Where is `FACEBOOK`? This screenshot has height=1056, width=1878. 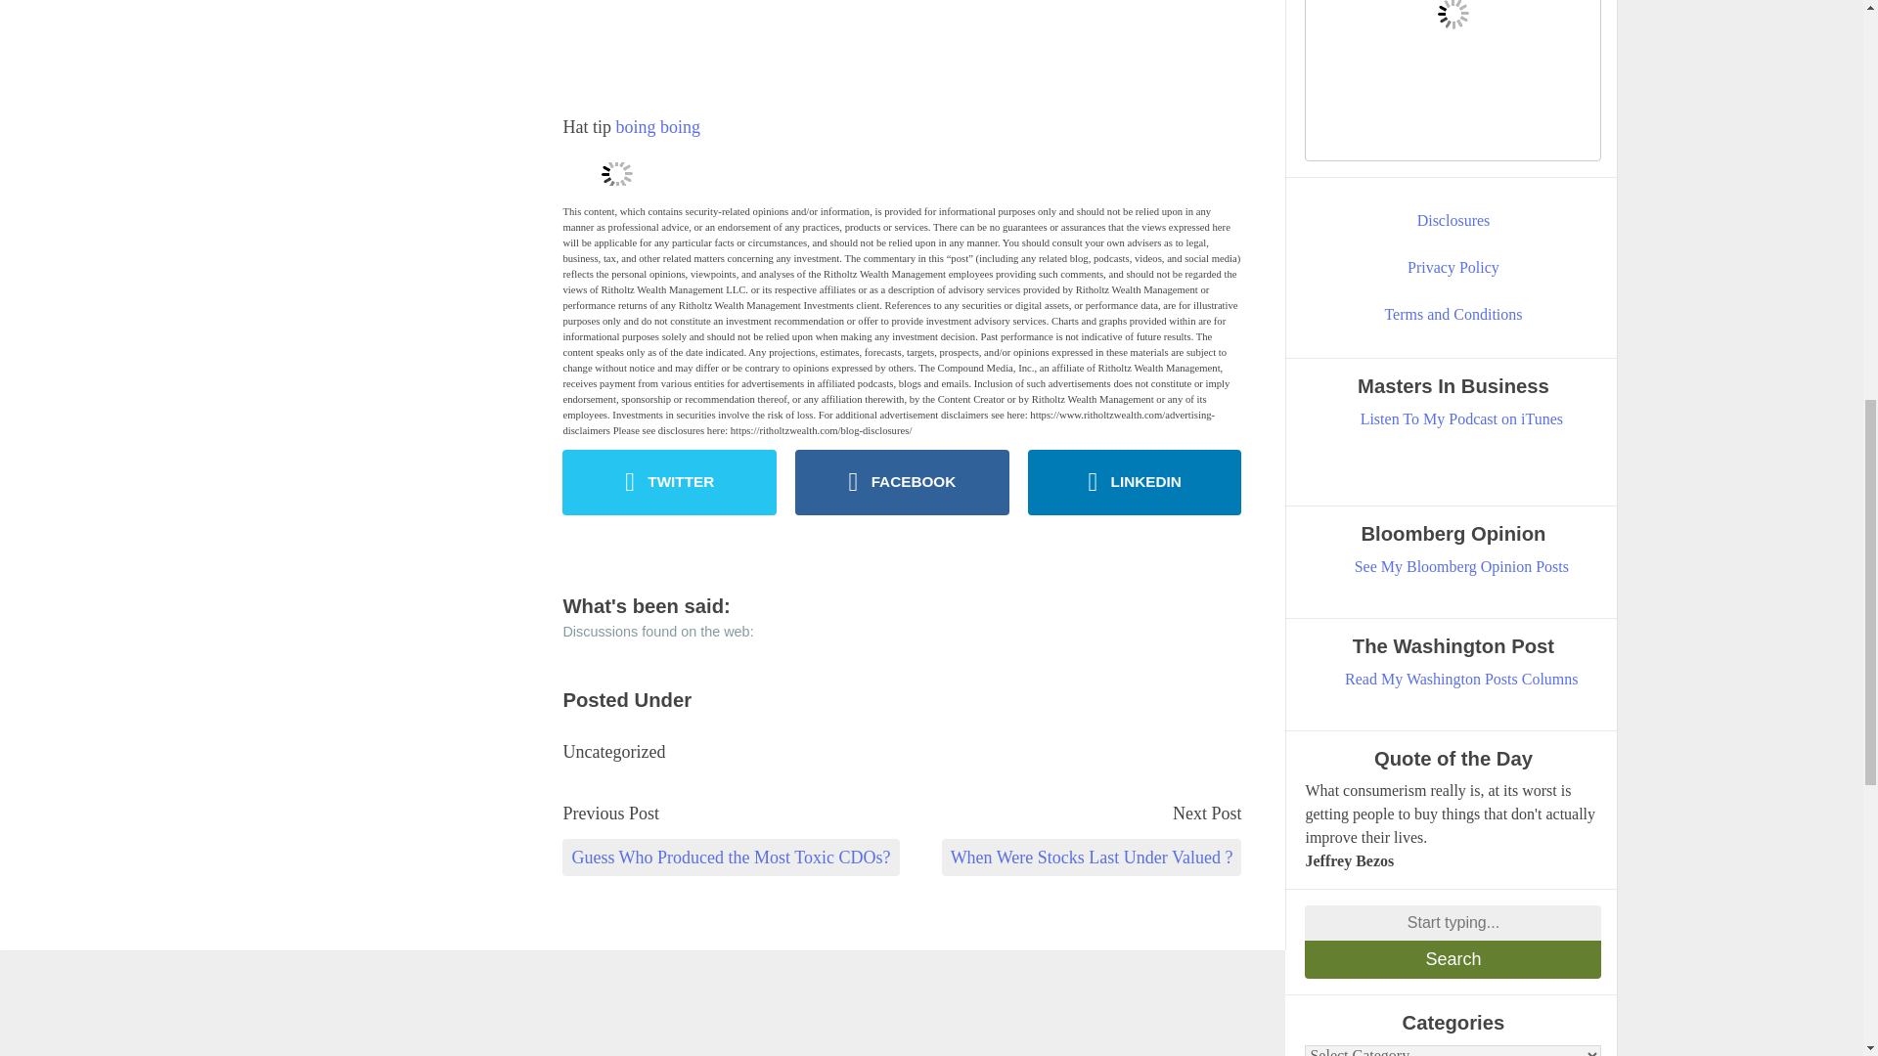 FACEBOOK is located at coordinates (902, 483).